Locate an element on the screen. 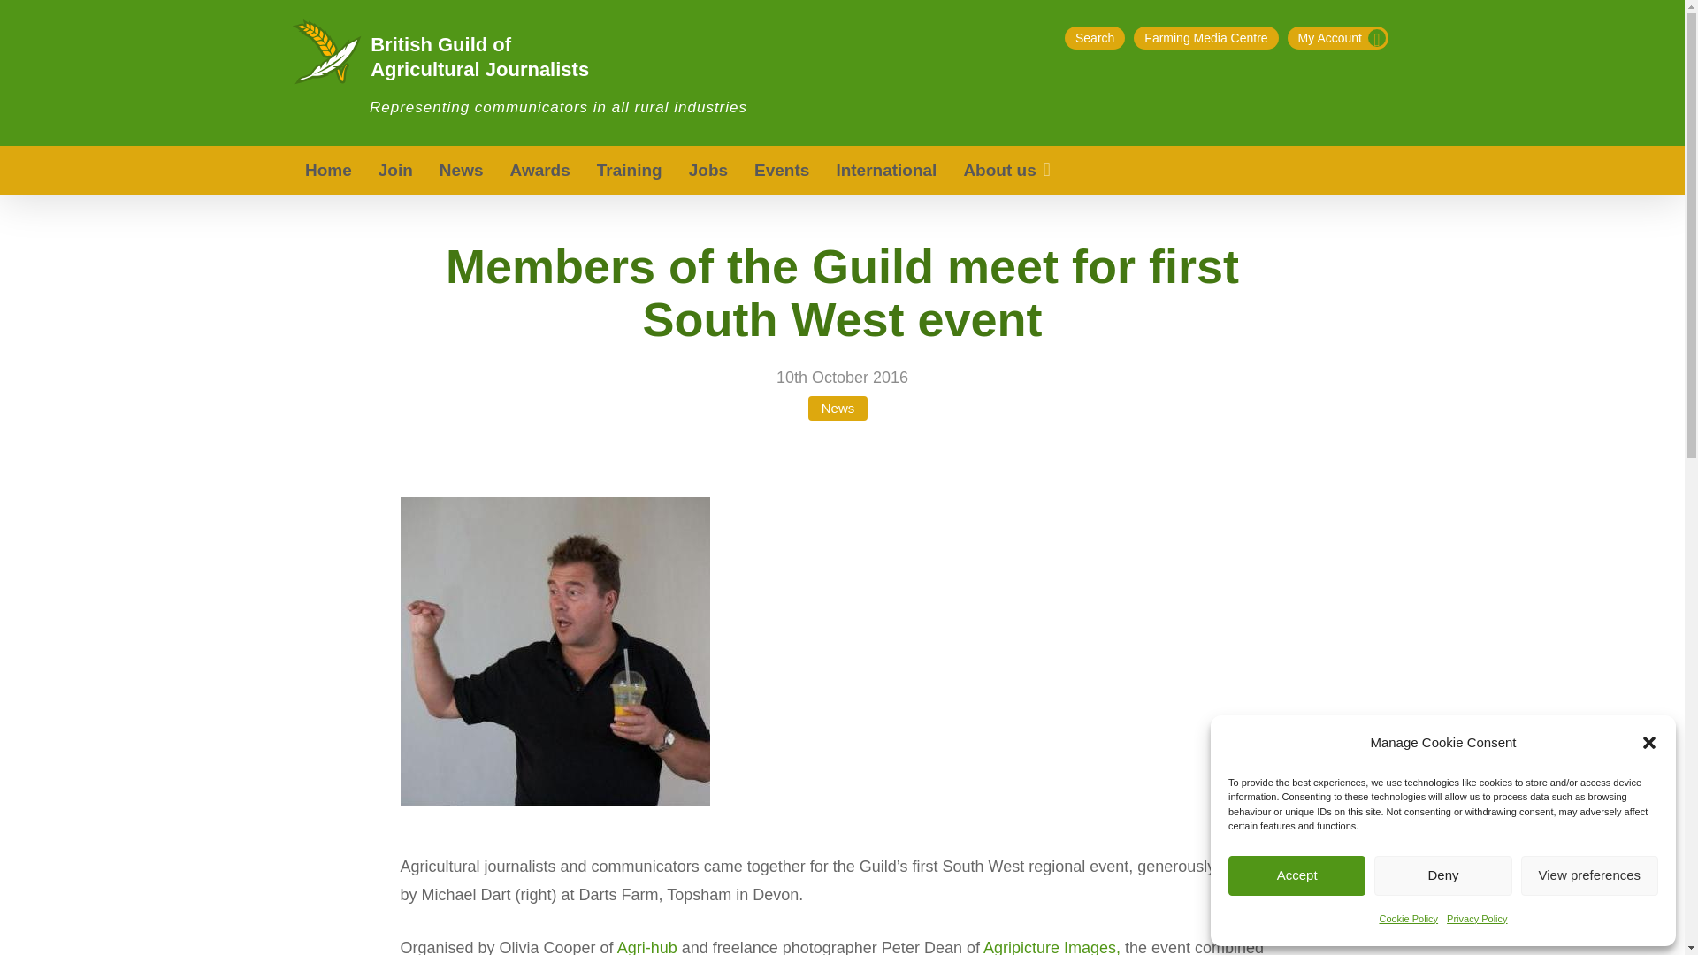  Jobs is located at coordinates (707, 171).